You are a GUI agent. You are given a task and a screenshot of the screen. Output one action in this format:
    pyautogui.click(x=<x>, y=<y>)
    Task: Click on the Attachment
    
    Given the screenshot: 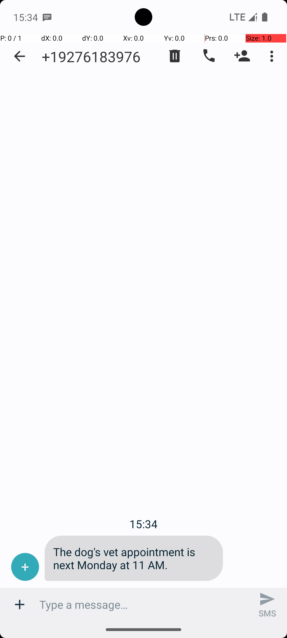 What is the action you would take?
    pyautogui.click(x=20, y=605)
    